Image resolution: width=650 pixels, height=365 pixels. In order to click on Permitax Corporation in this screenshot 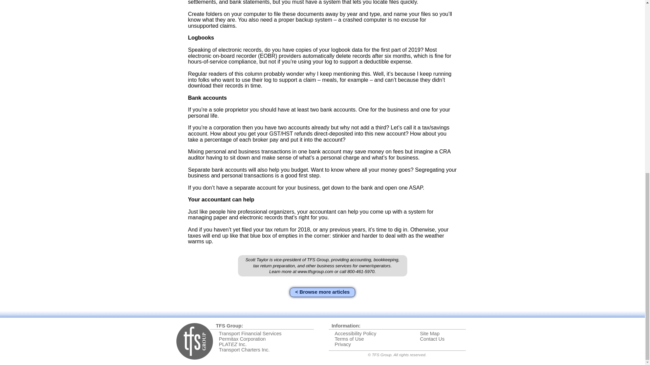, I will do `click(242, 339)`.